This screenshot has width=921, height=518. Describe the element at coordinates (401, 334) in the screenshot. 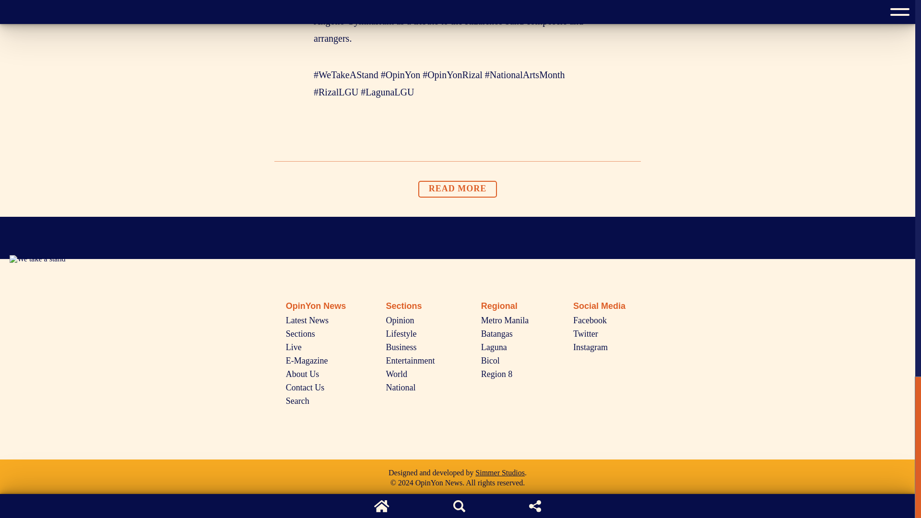

I see `Lifestyle` at that location.